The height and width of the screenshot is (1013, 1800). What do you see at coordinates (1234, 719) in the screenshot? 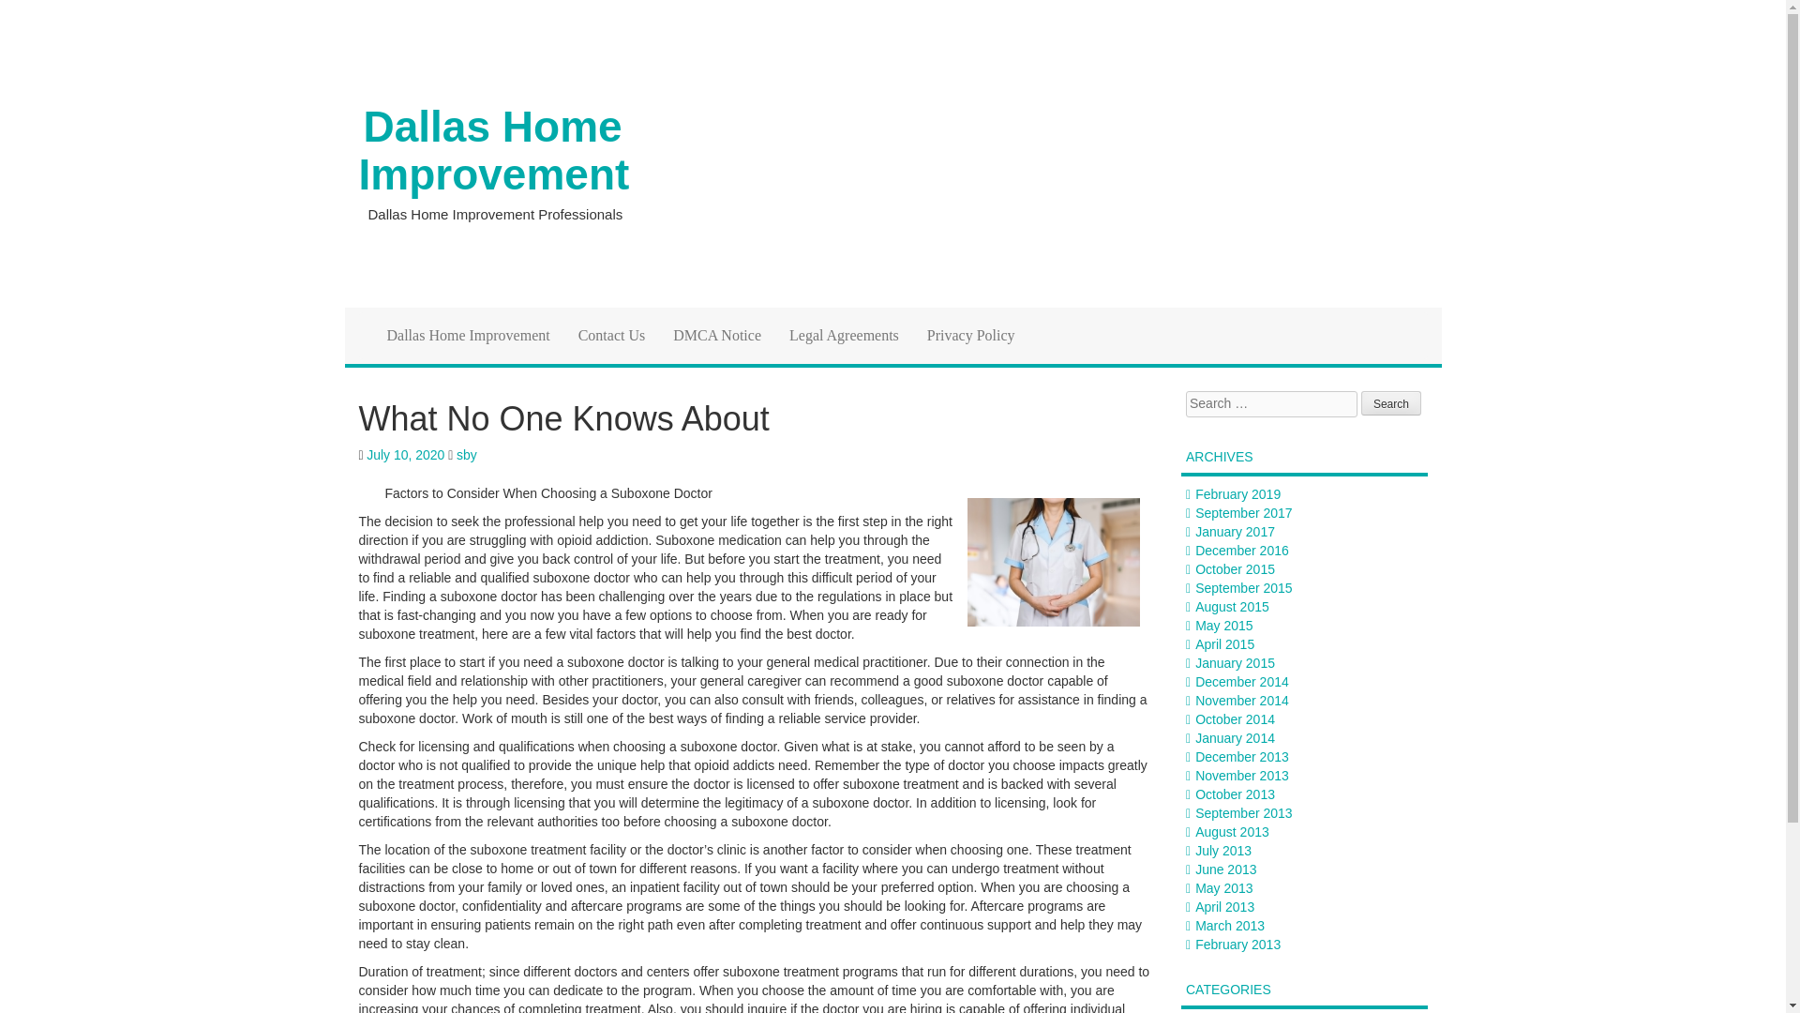
I see `October 2014` at bounding box center [1234, 719].